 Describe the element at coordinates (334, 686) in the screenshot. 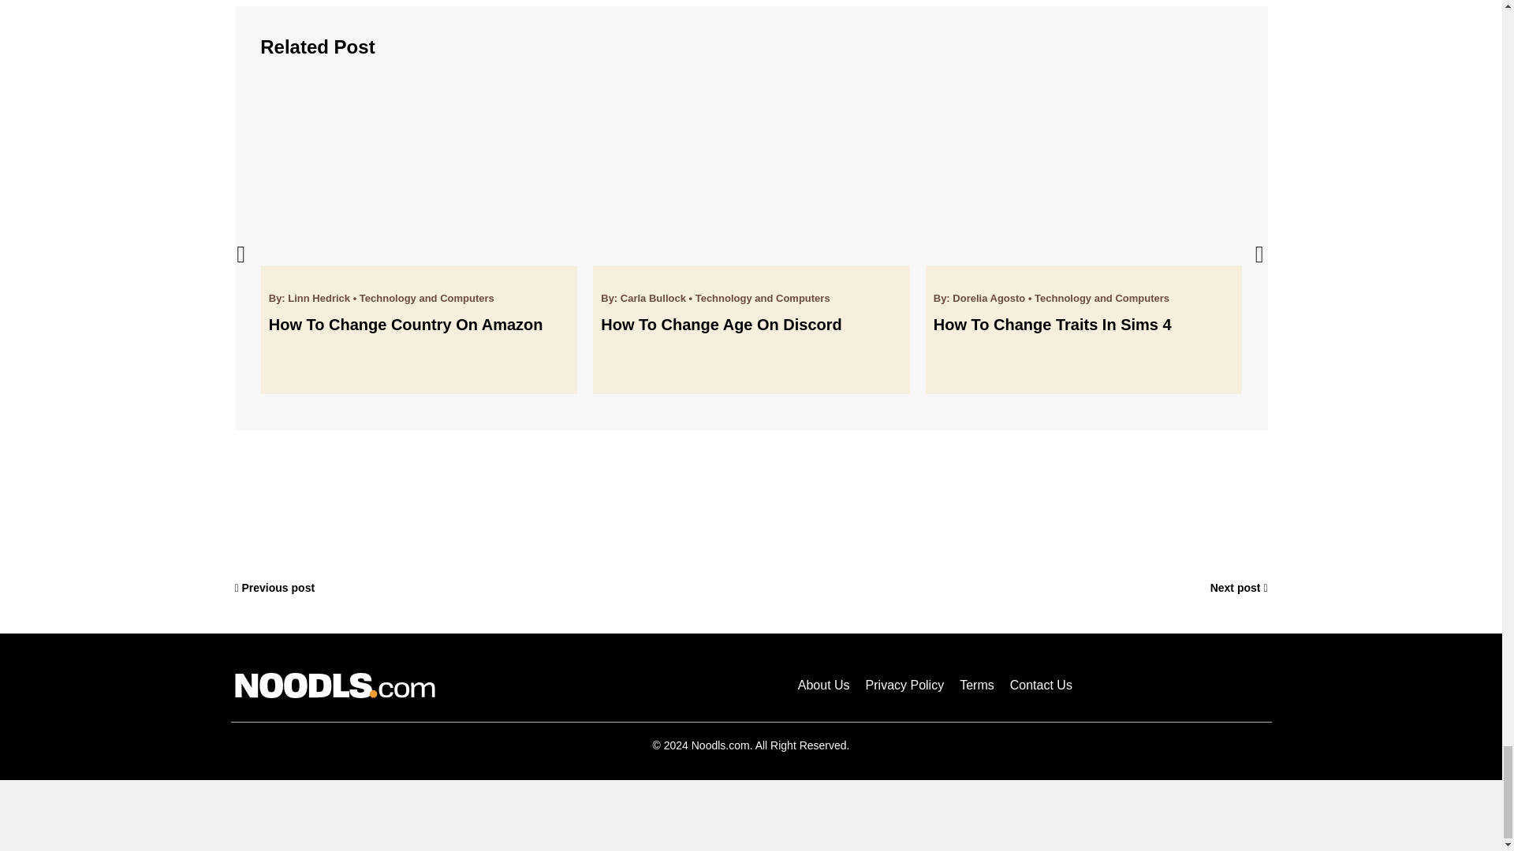

I see `Noodls` at that location.